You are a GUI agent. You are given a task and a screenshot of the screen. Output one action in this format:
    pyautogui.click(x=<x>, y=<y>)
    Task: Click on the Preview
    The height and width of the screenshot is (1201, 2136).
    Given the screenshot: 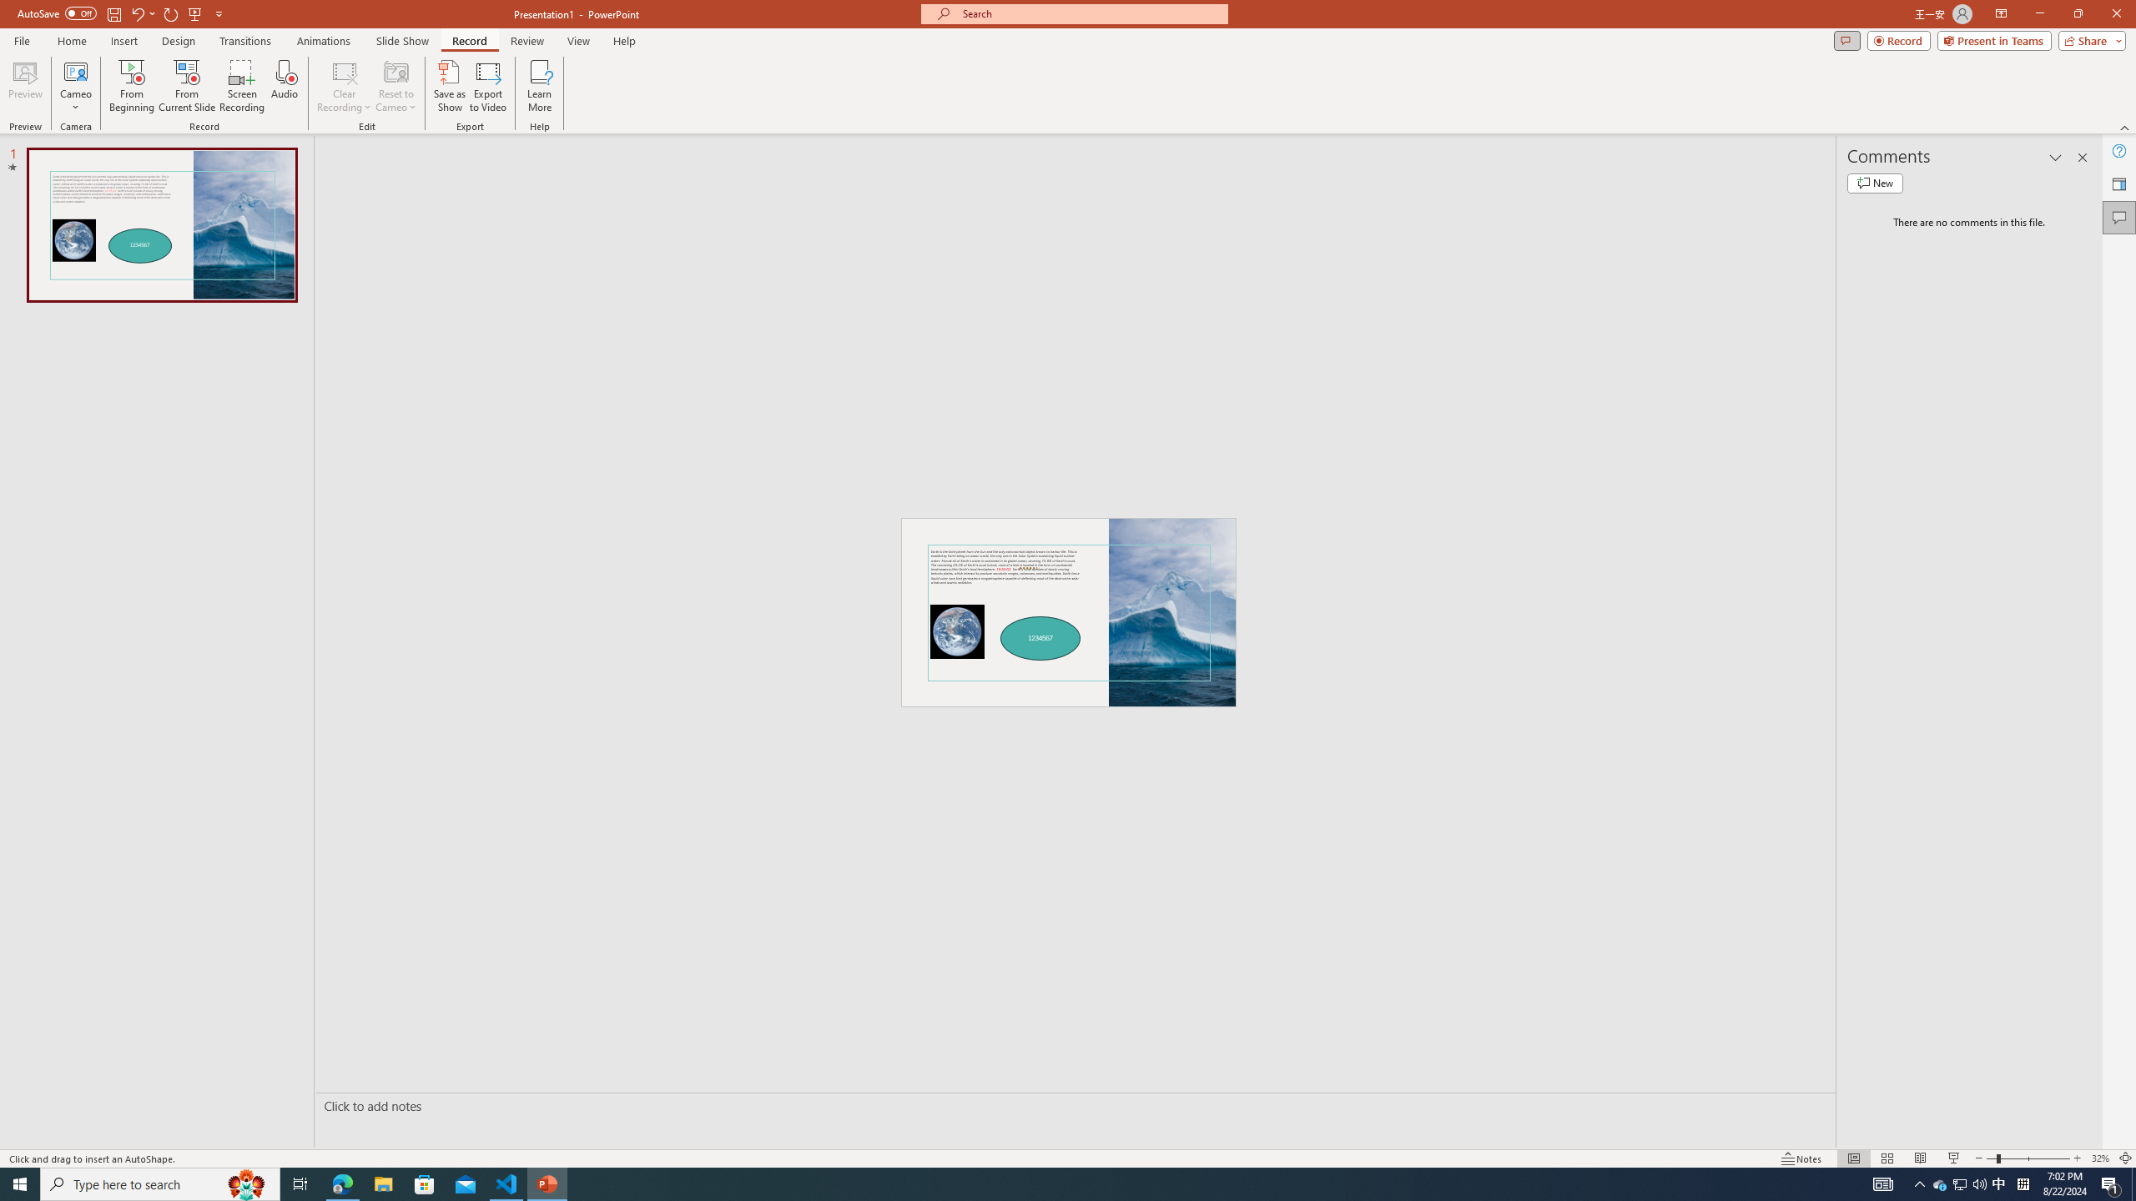 What is the action you would take?
    pyautogui.click(x=25, y=86)
    